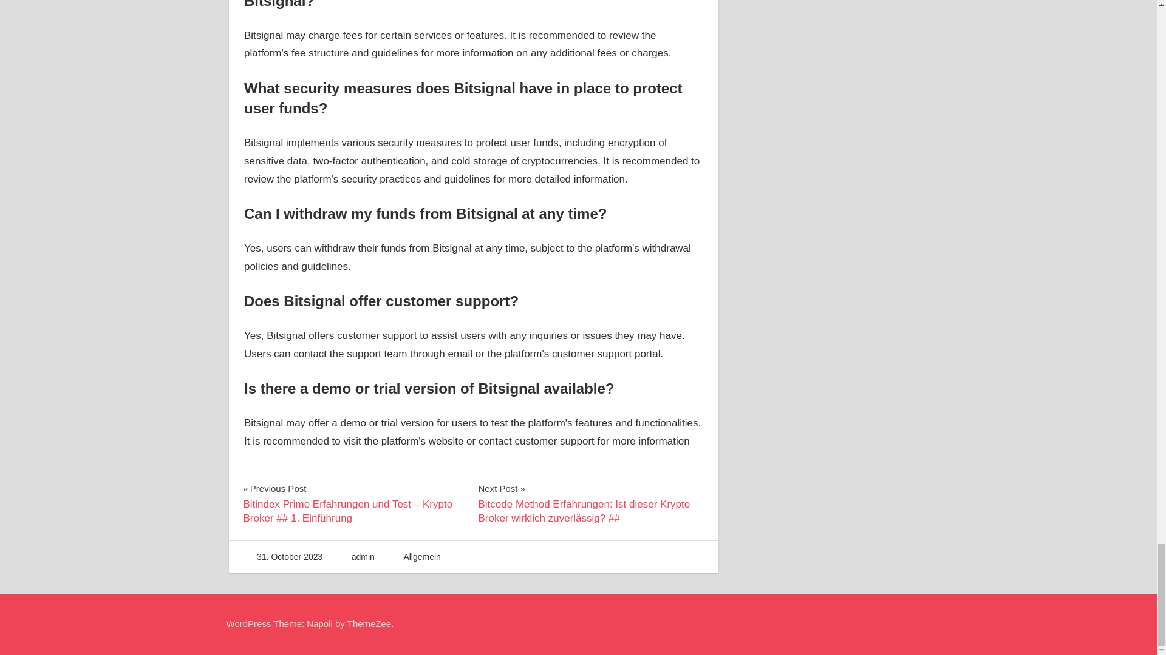 The image size is (1166, 655). Describe the element at coordinates (363, 557) in the screenshot. I see `admin` at that location.